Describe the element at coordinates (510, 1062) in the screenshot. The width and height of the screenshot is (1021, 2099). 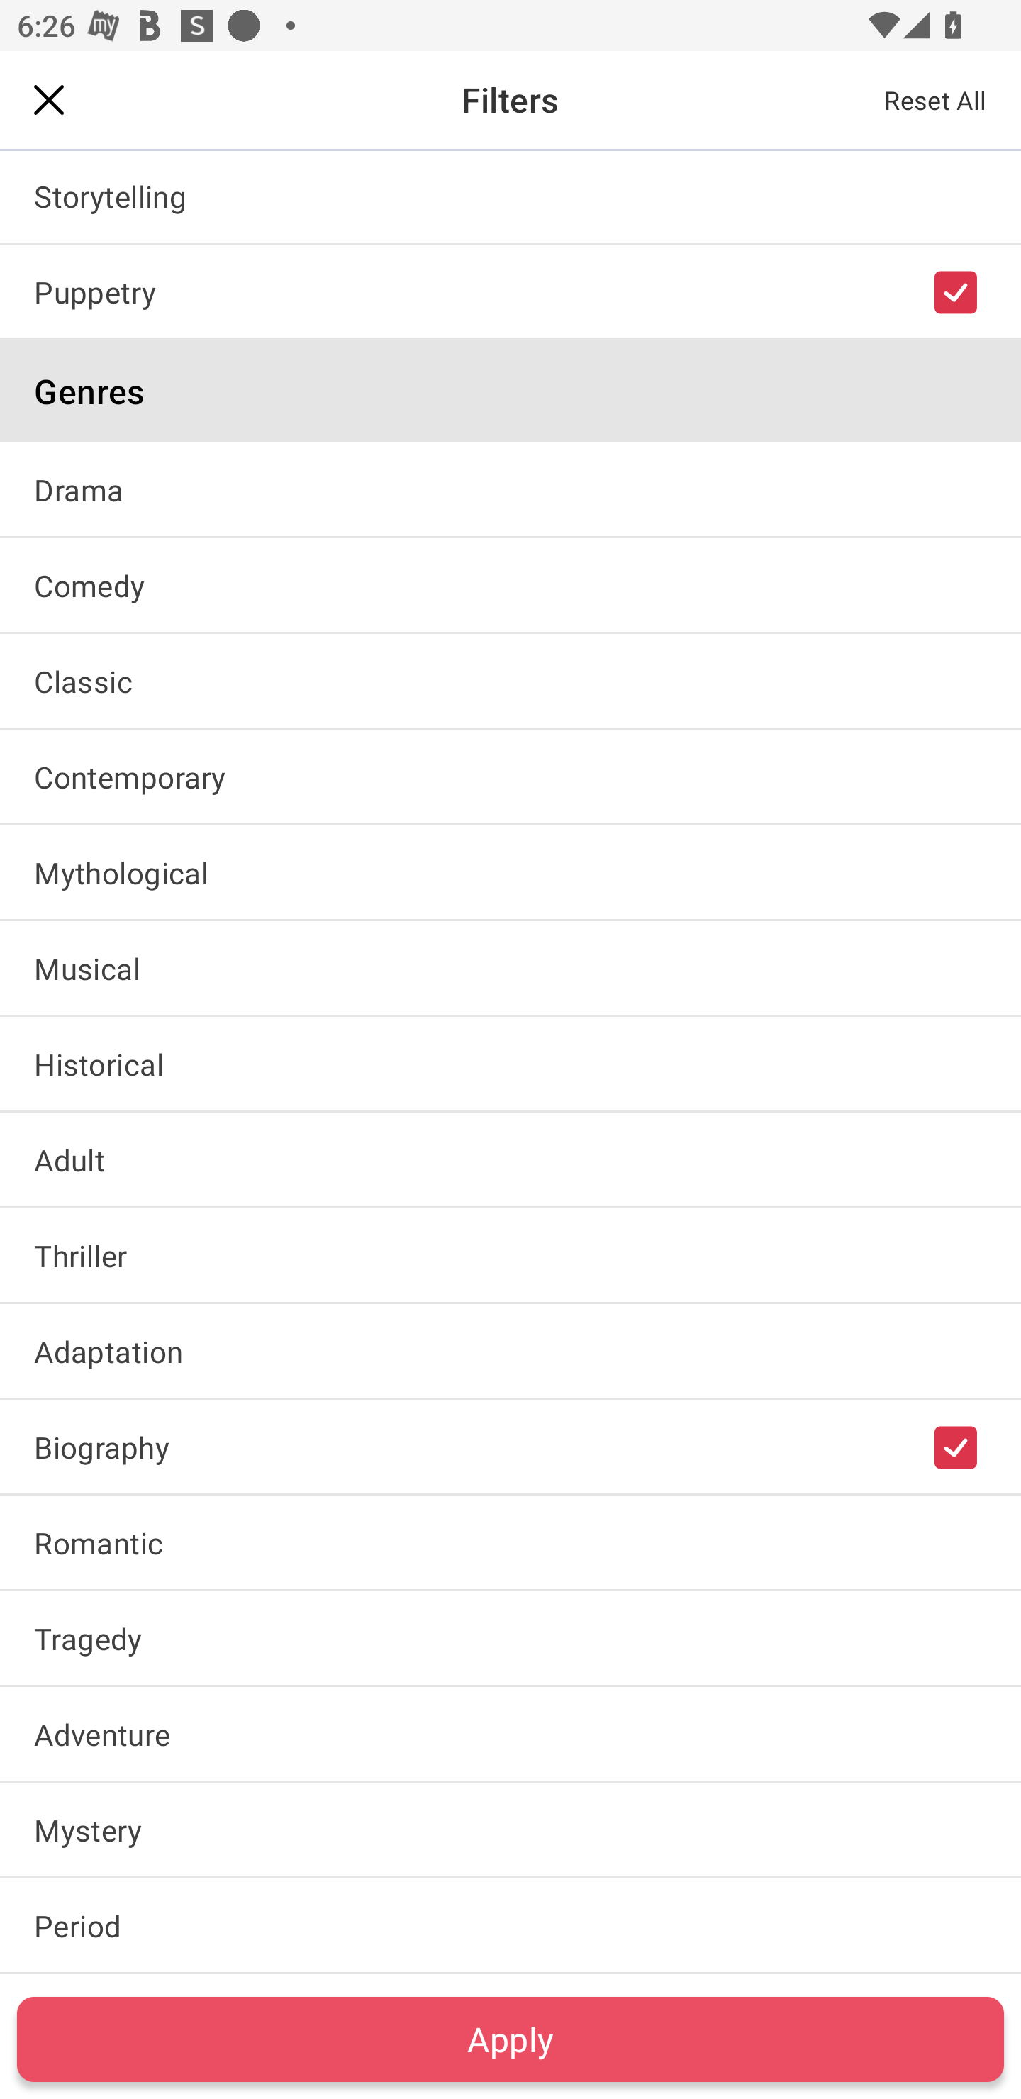
I see `Historical` at that location.